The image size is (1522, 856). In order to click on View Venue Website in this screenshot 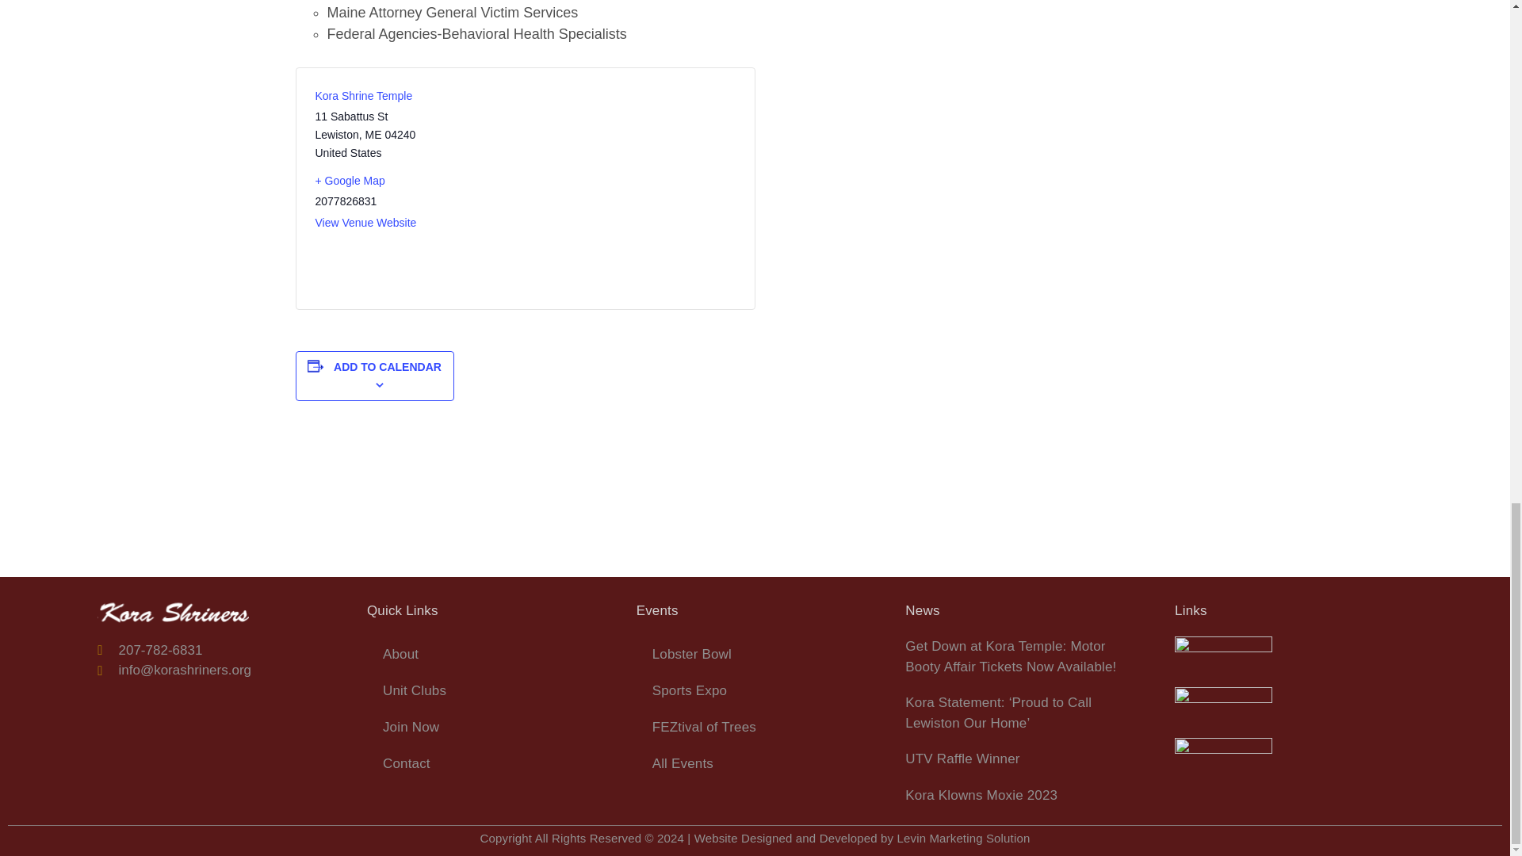, I will do `click(366, 223)`.